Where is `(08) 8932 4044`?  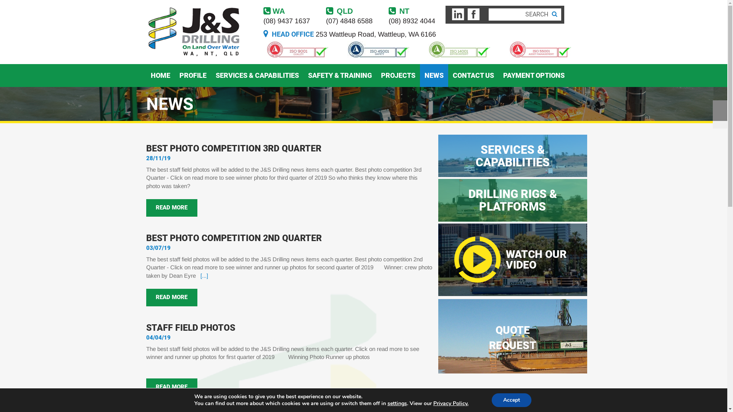
(08) 8932 4044 is located at coordinates (414, 21).